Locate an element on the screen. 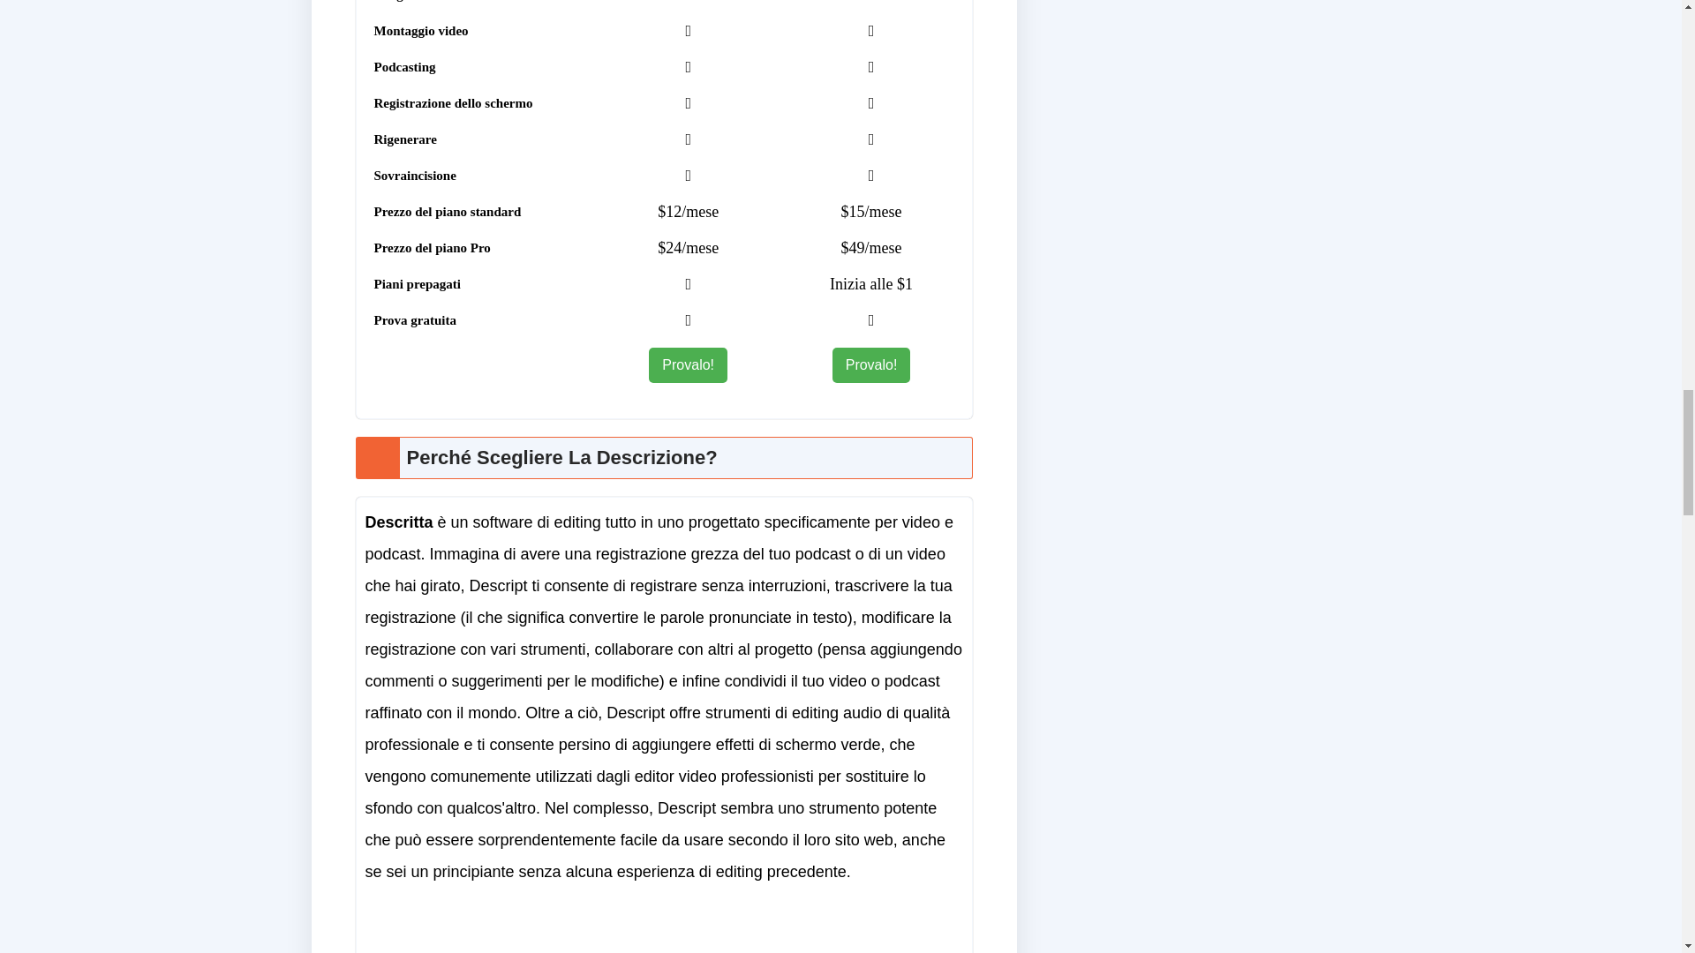 The image size is (1695, 953). Provalo! is located at coordinates (871, 365).